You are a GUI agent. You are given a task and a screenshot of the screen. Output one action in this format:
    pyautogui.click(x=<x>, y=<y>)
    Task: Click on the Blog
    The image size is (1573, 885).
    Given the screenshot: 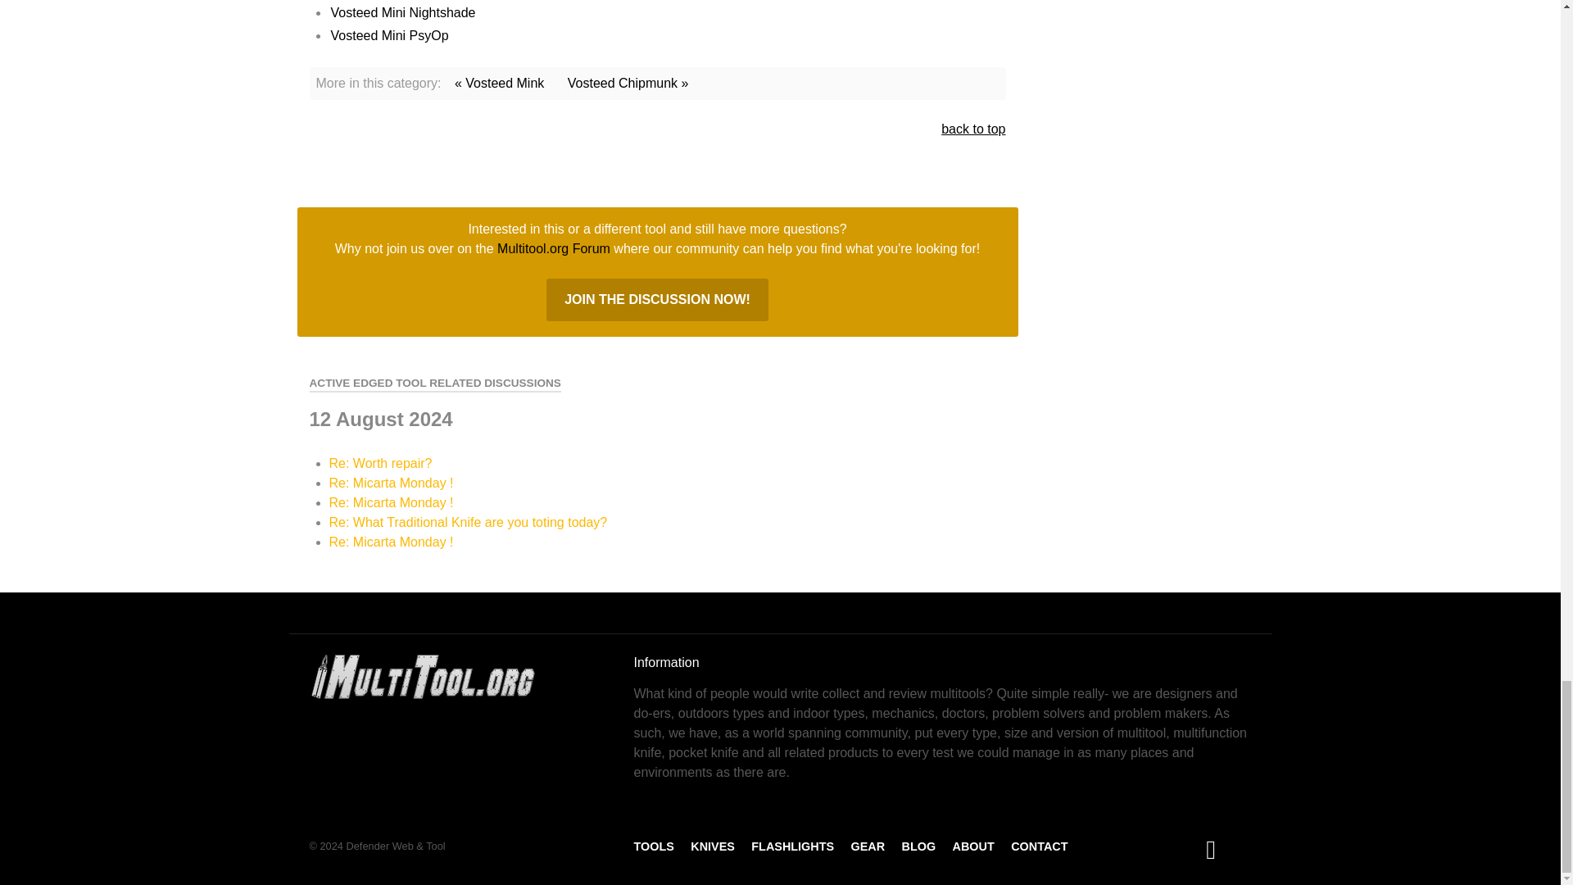 What is the action you would take?
    pyautogui.click(x=918, y=846)
    